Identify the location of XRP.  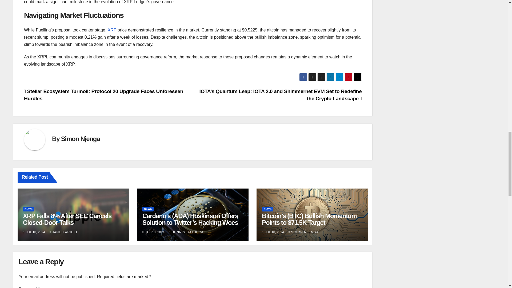
(113, 30).